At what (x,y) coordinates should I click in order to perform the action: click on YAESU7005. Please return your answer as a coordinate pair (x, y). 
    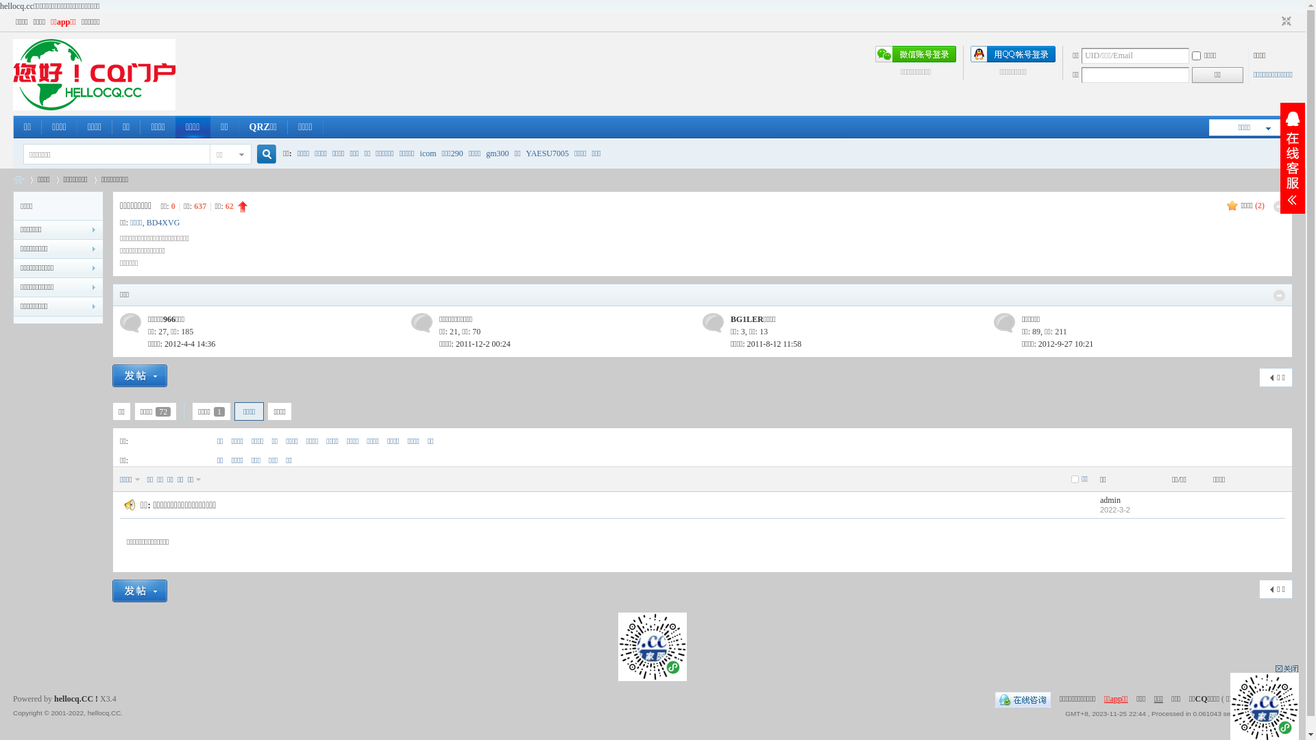
    Looking at the image, I should click on (547, 153).